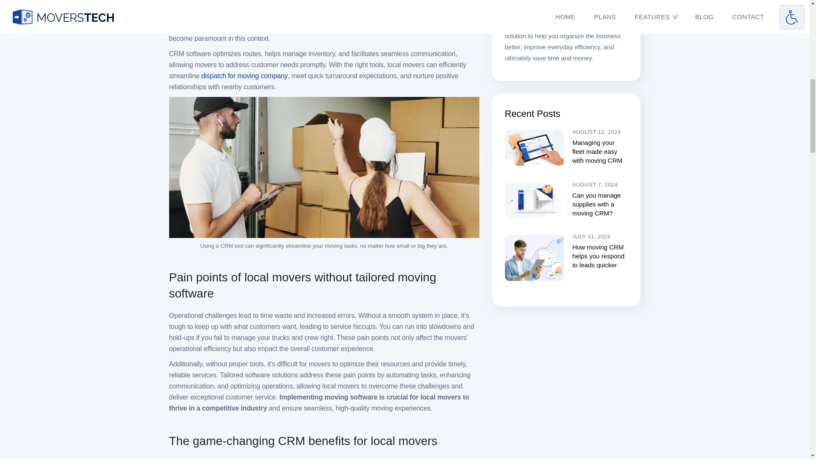 The height and width of the screenshot is (459, 816). Describe the element at coordinates (534, 147) in the screenshot. I see `Managing your fleet made easy with moving CRM` at that location.